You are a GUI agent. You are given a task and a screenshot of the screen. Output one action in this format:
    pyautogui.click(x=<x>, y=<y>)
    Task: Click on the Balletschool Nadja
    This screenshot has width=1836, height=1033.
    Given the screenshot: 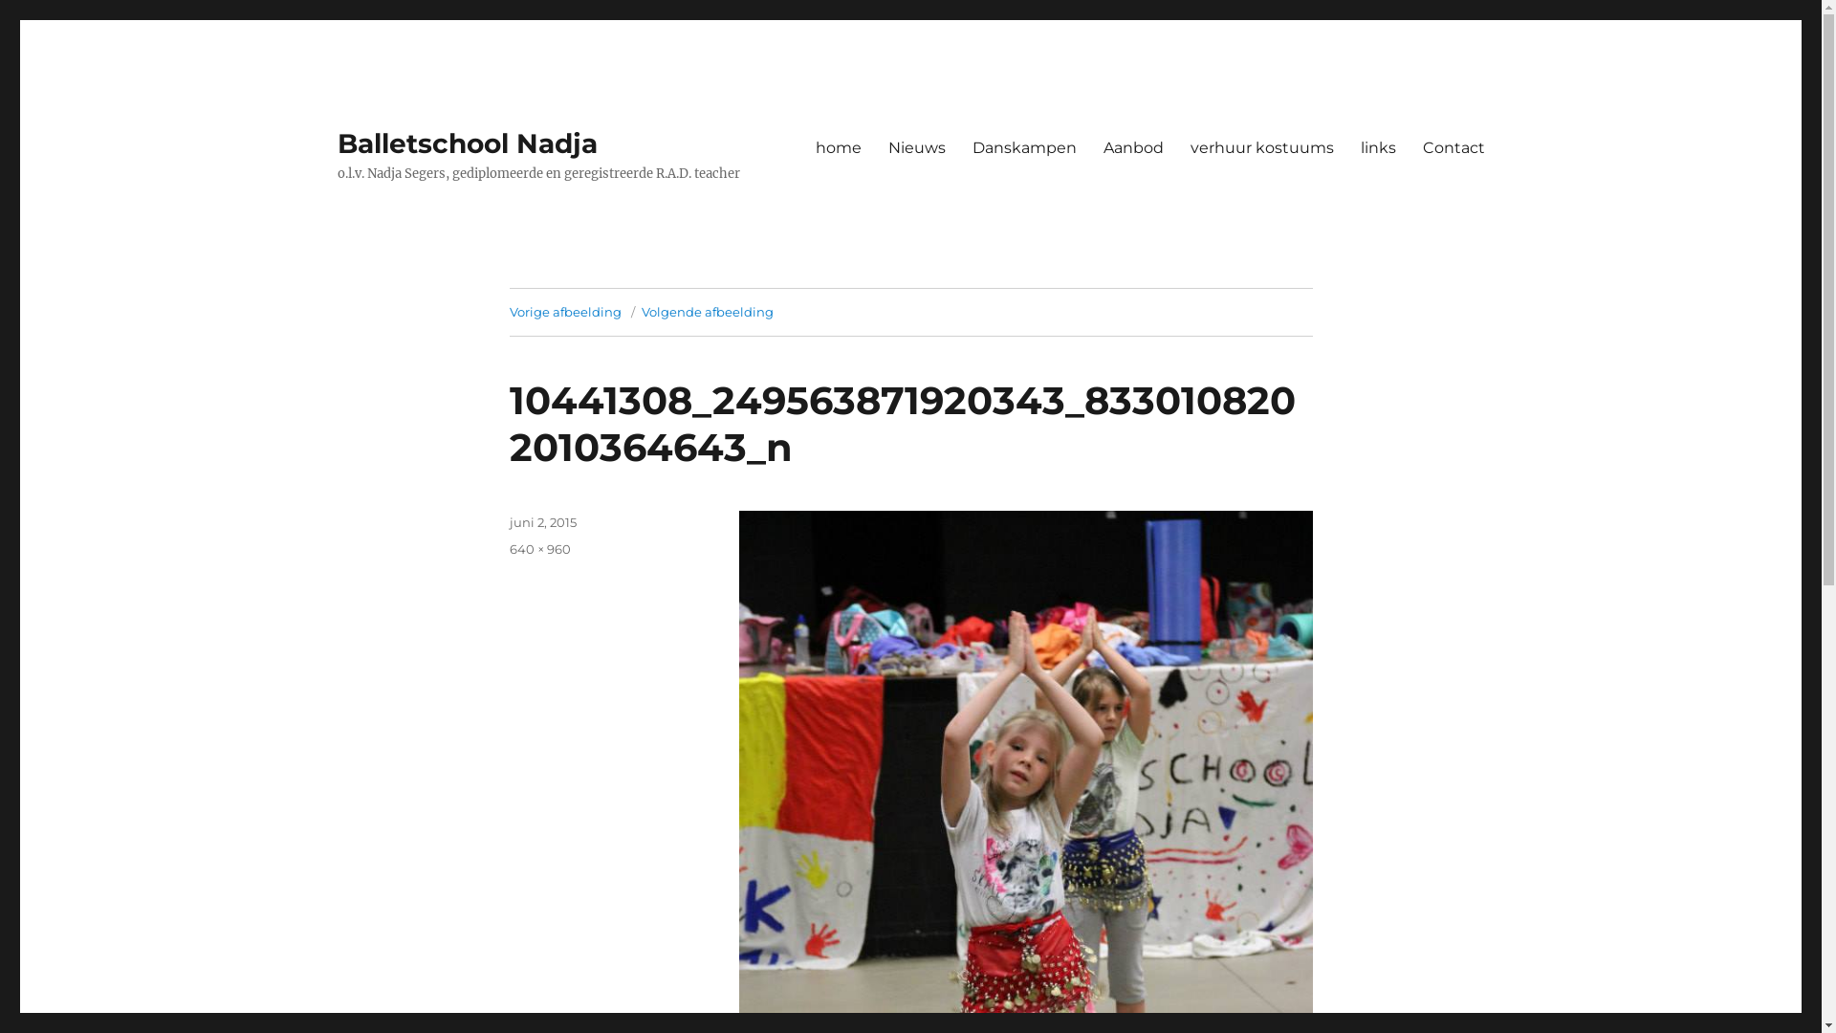 What is the action you would take?
    pyautogui.click(x=467, y=143)
    